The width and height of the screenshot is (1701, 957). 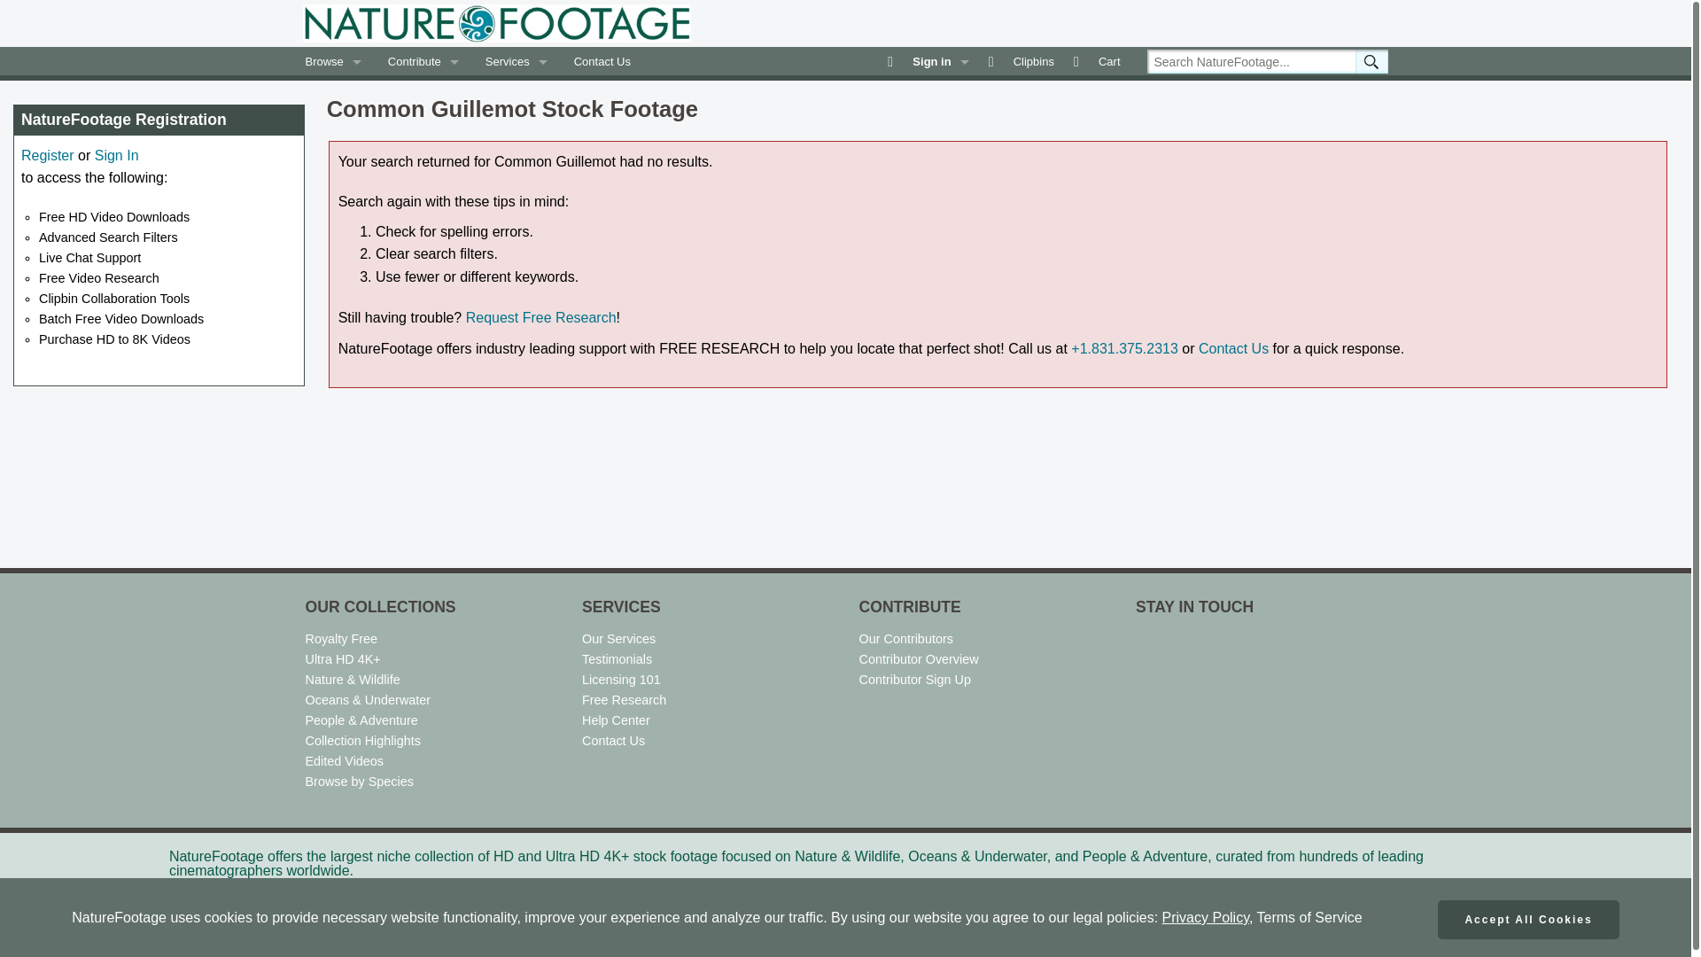 I want to click on Contribute, so click(x=423, y=62).